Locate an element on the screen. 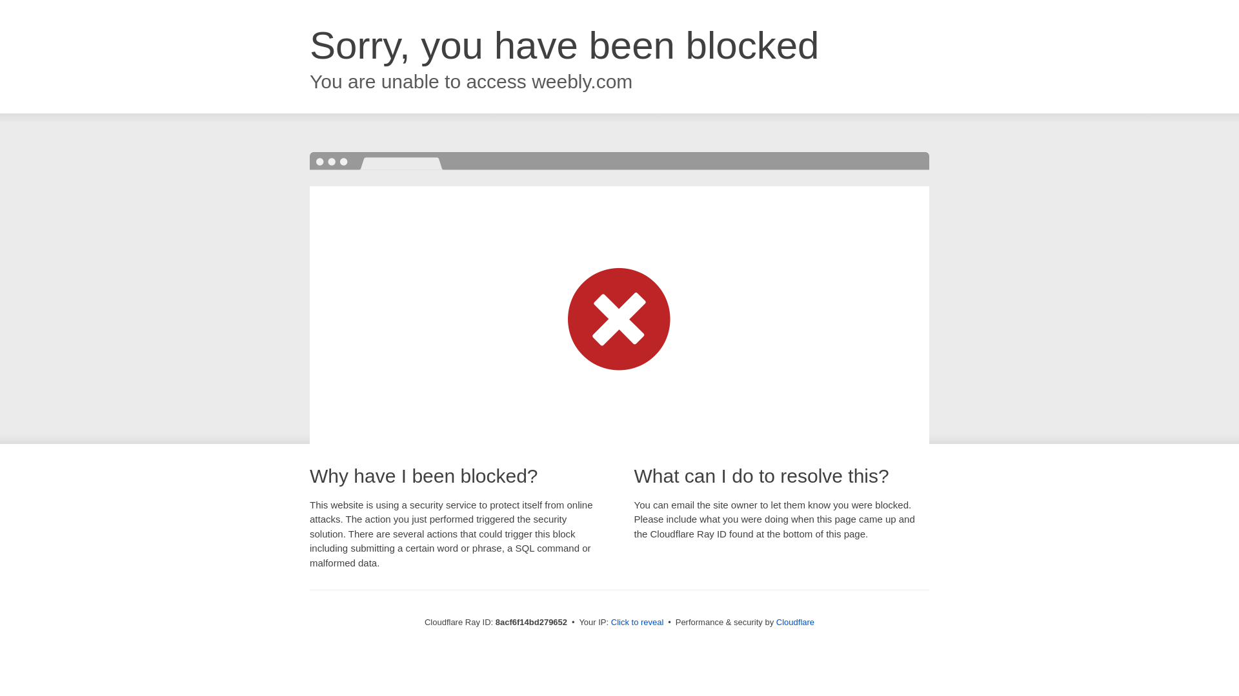 The height and width of the screenshot is (696, 1239). Cloudflare is located at coordinates (795, 622).